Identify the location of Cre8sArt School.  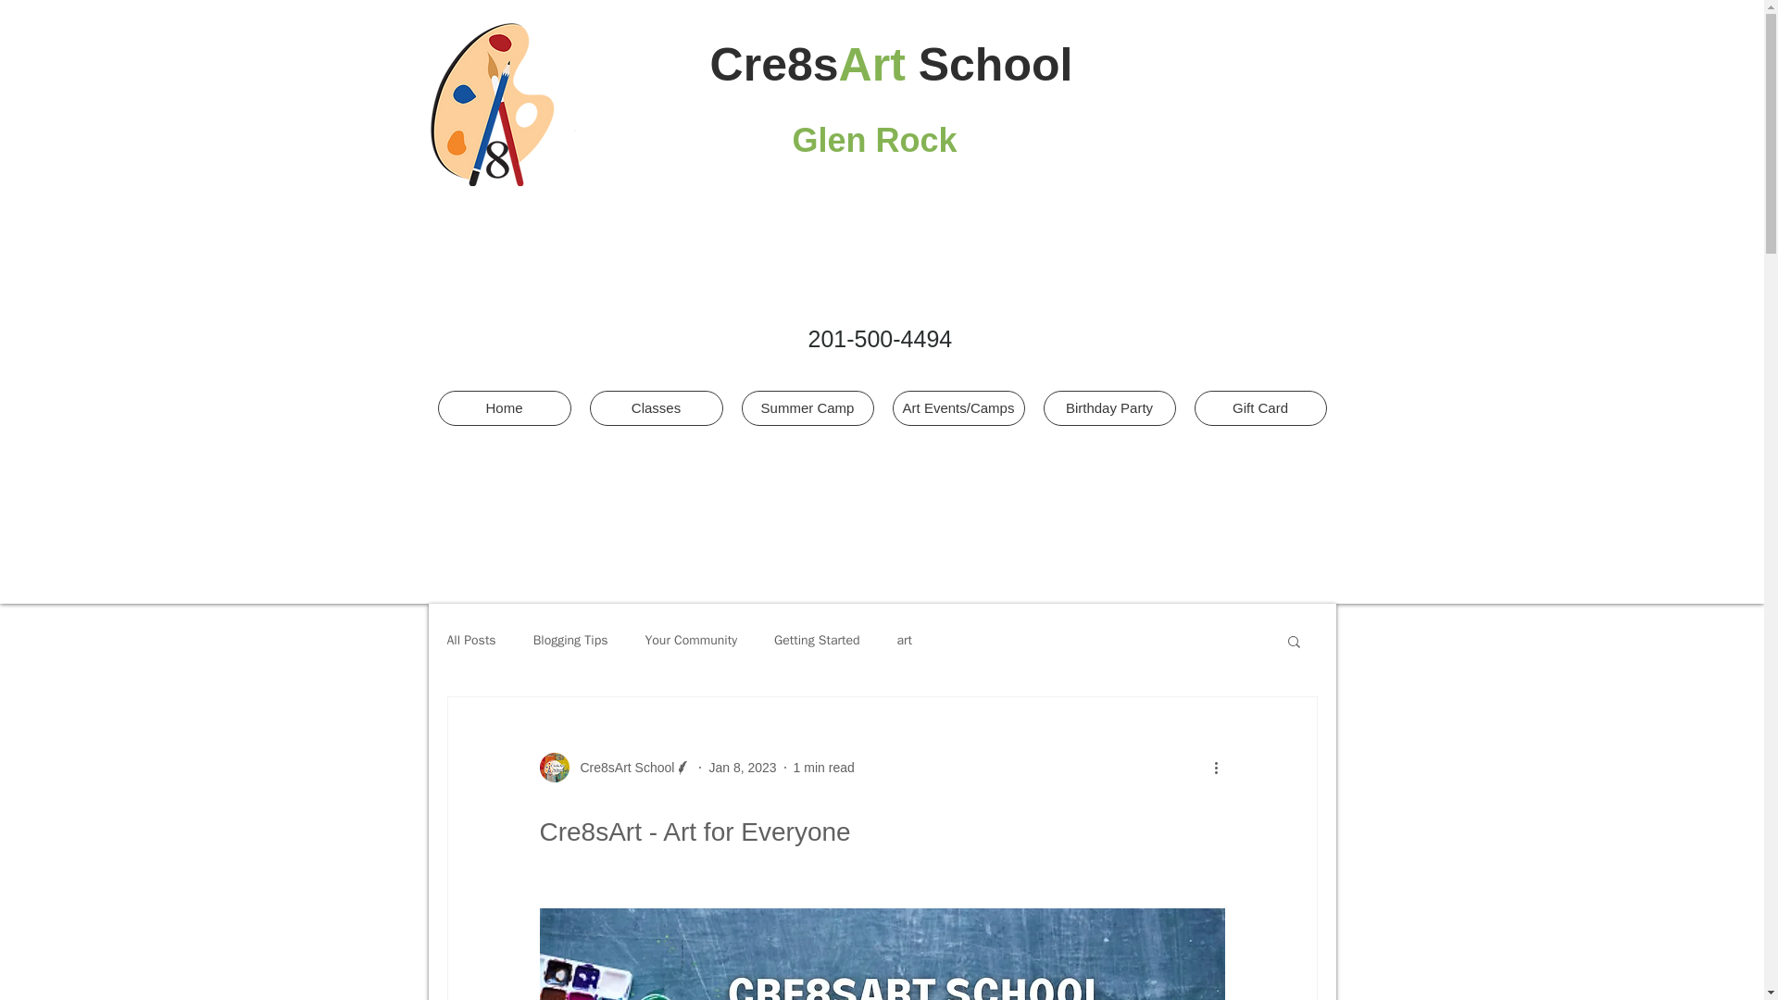
(615, 767).